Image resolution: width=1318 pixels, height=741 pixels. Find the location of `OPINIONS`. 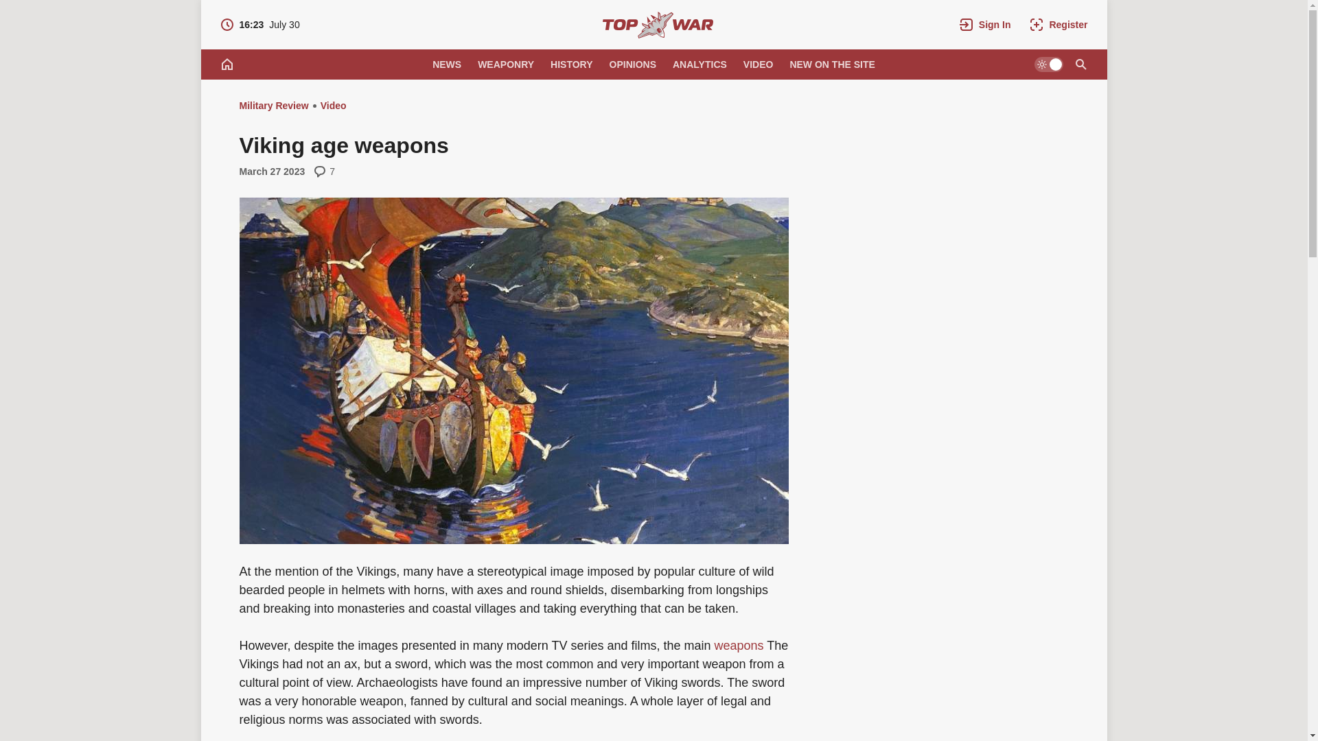

OPINIONS is located at coordinates (658, 25).